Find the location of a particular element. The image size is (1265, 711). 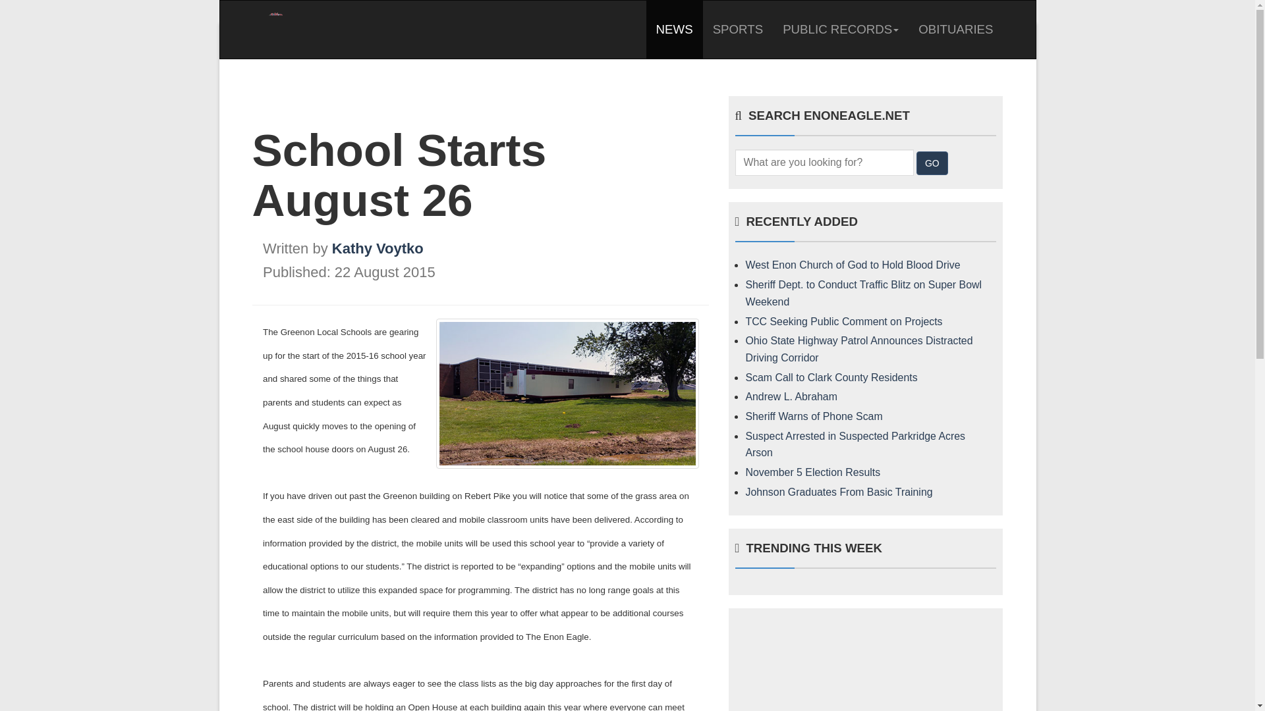

Suspect Arrested in Suspected Parkridge Acres Arson is located at coordinates (855, 444).